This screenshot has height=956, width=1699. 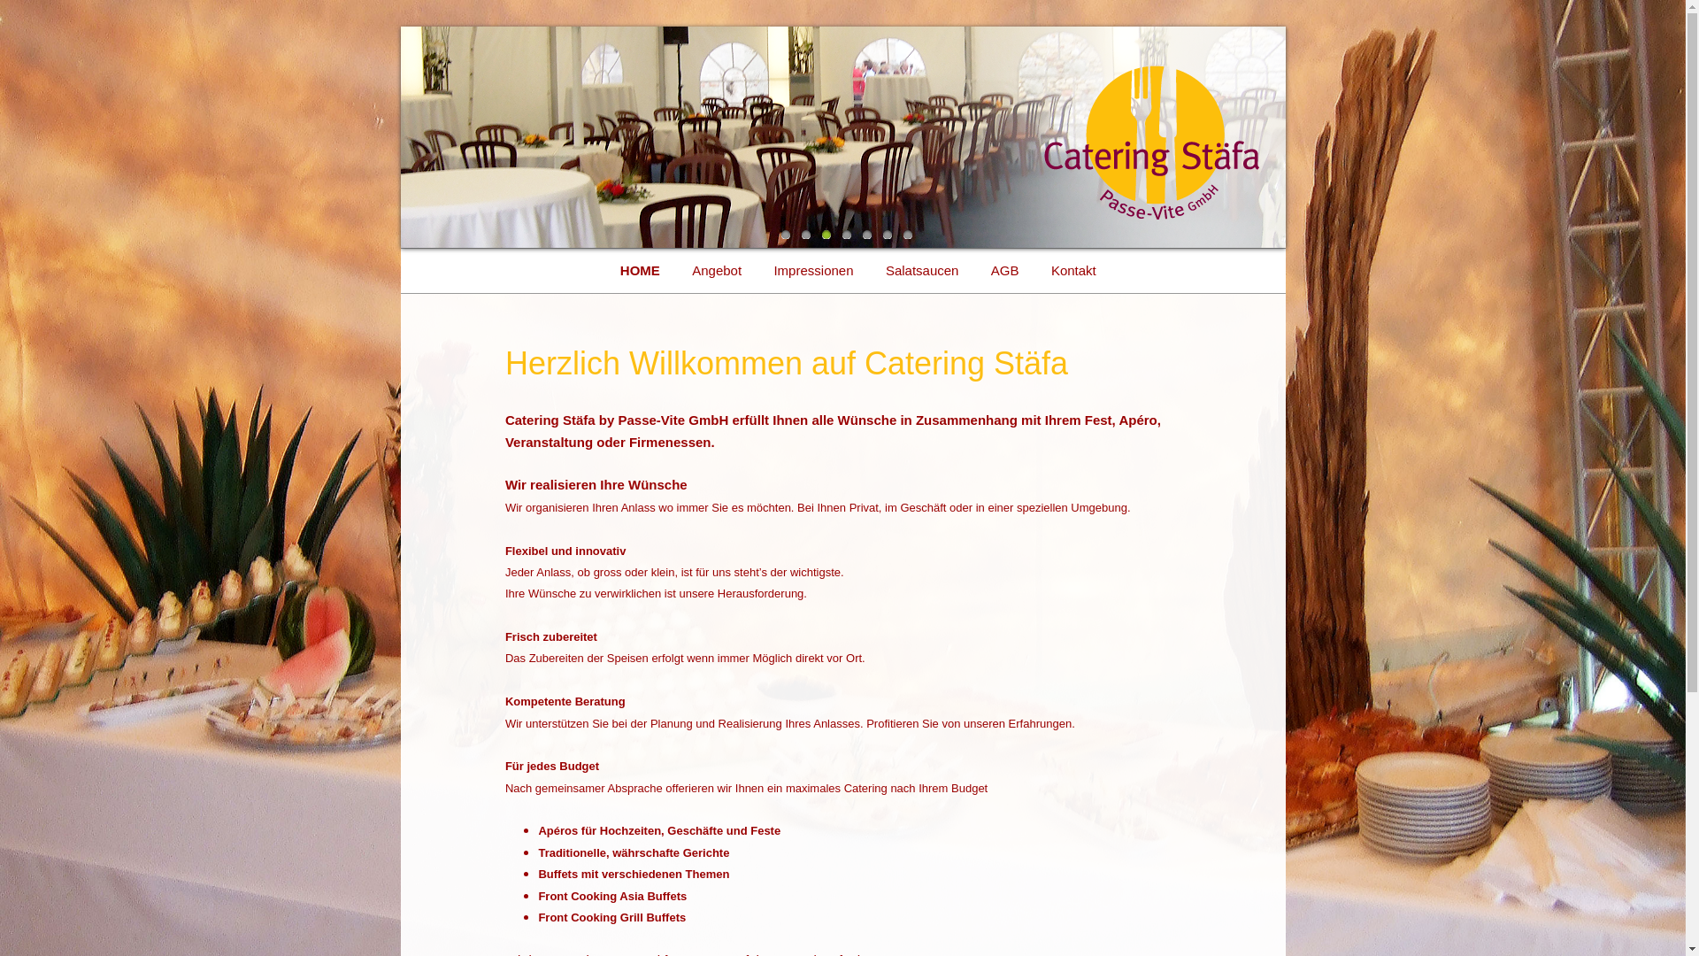 What do you see at coordinates (811, 235) in the screenshot?
I see `2` at bounding box center [811, 235].